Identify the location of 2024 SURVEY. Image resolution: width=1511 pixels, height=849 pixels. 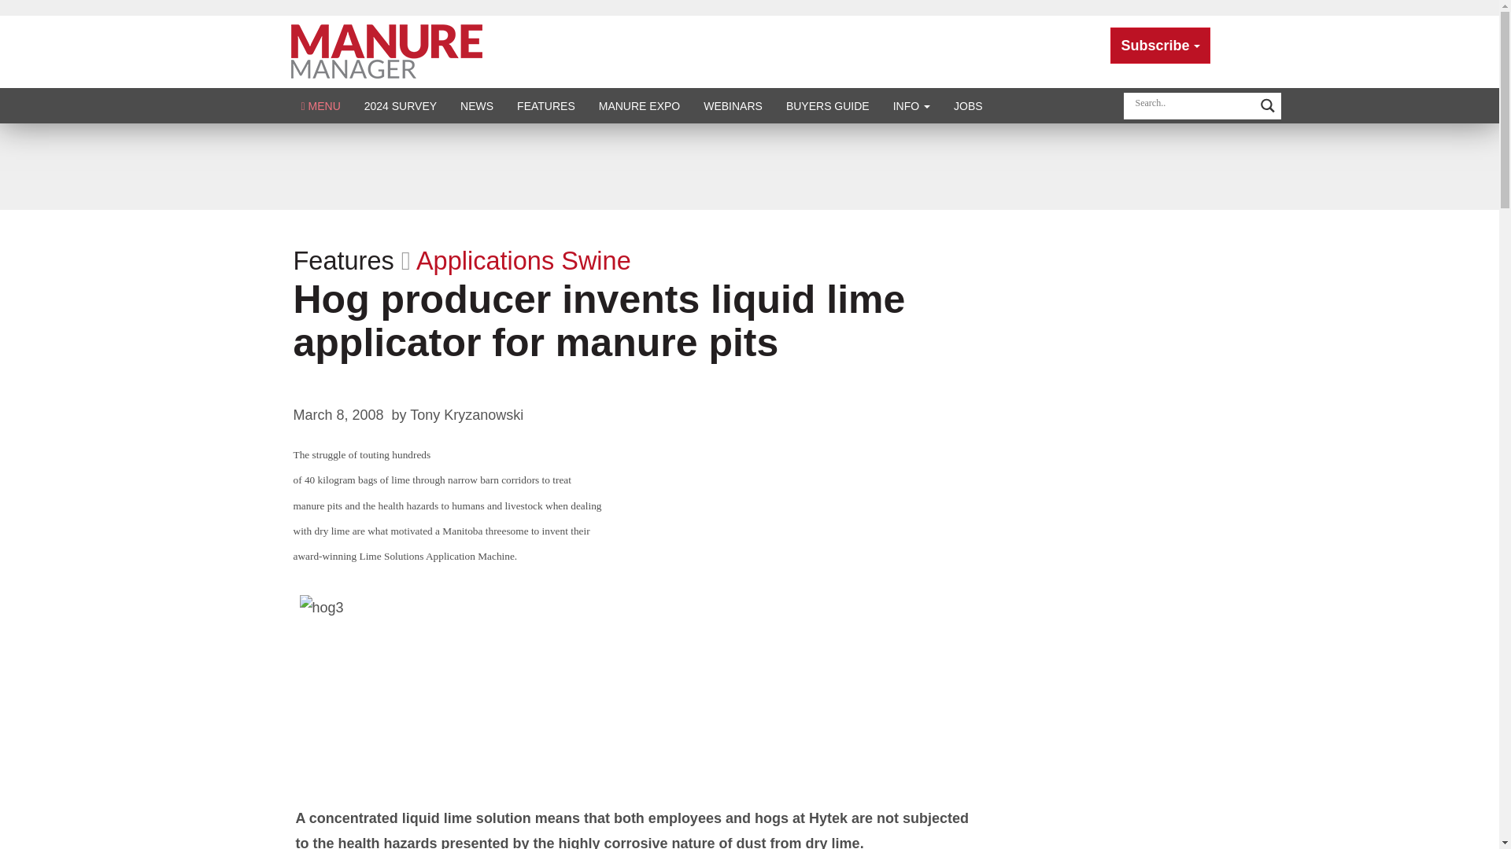
(400, 105).